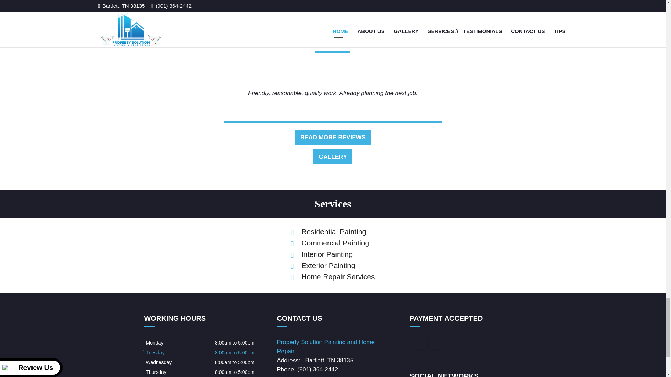  Describe the element at coordinates (333, 134) in the screenshot. I see `GALLERY` at that location.